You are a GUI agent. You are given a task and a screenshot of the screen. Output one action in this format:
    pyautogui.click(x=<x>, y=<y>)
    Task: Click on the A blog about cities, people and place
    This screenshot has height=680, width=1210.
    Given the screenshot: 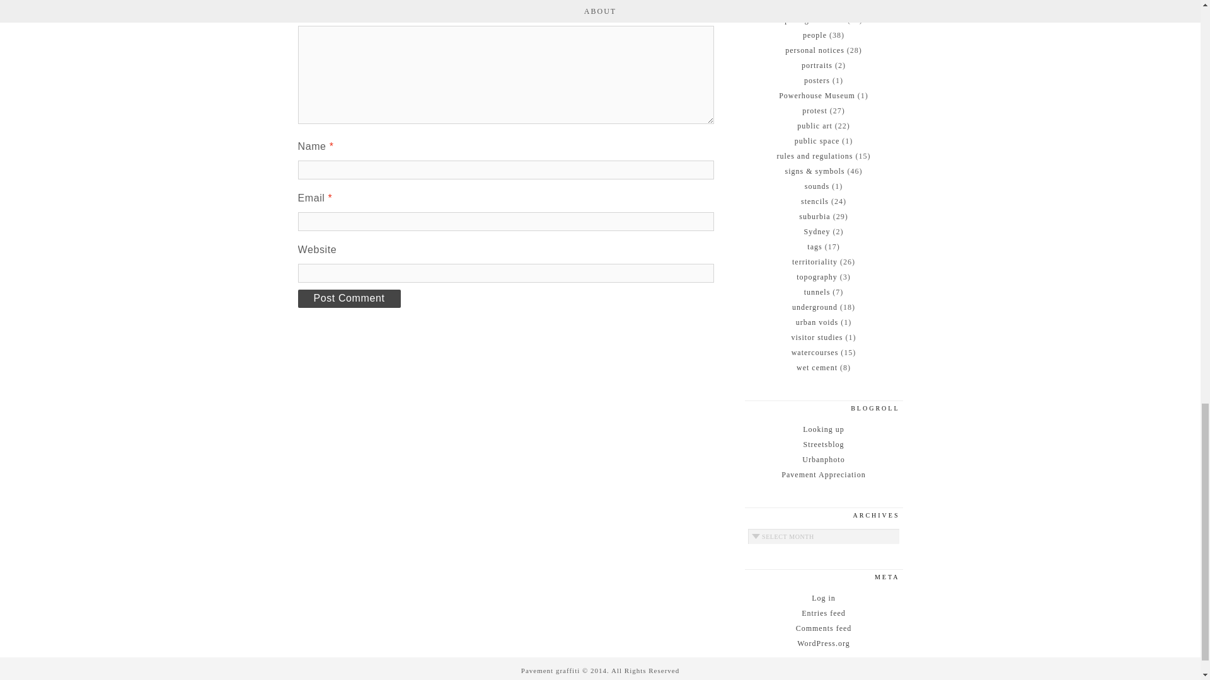 What is the action you would take?
    pyautogui.click(x=823, y=458)
    